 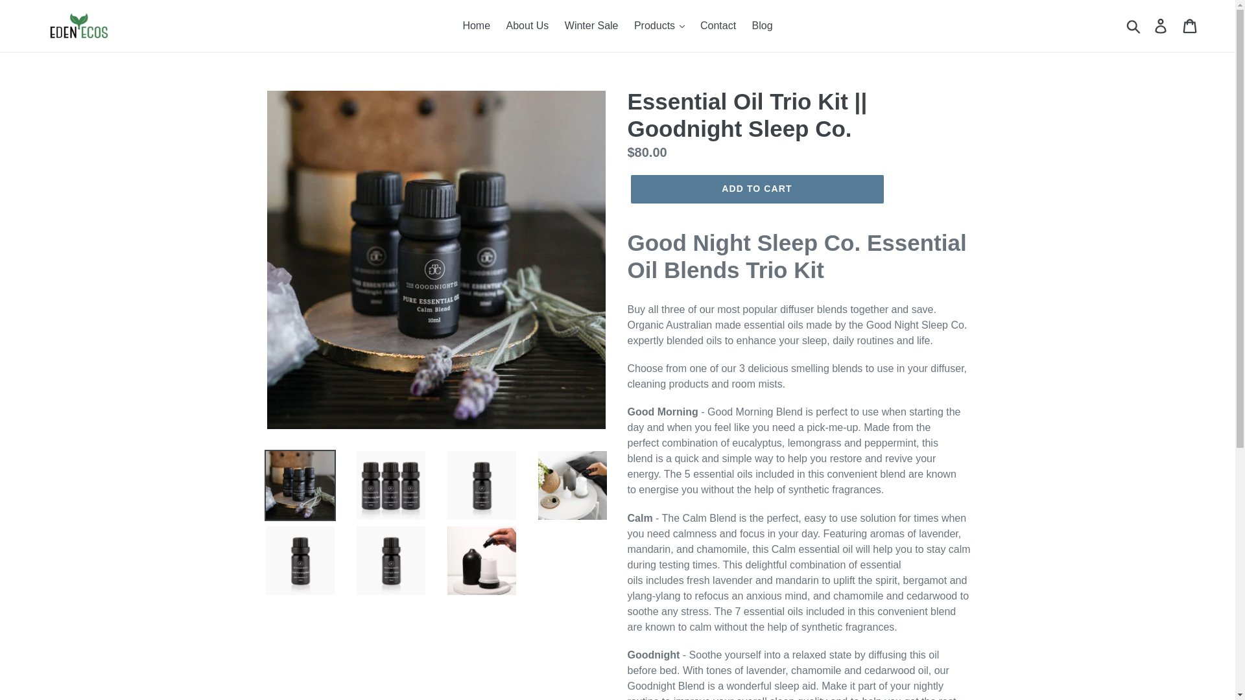 What do you see at coordinates (1191, 26) in the screenshot?
I see `Cart` at bounding box center [1191, 26].